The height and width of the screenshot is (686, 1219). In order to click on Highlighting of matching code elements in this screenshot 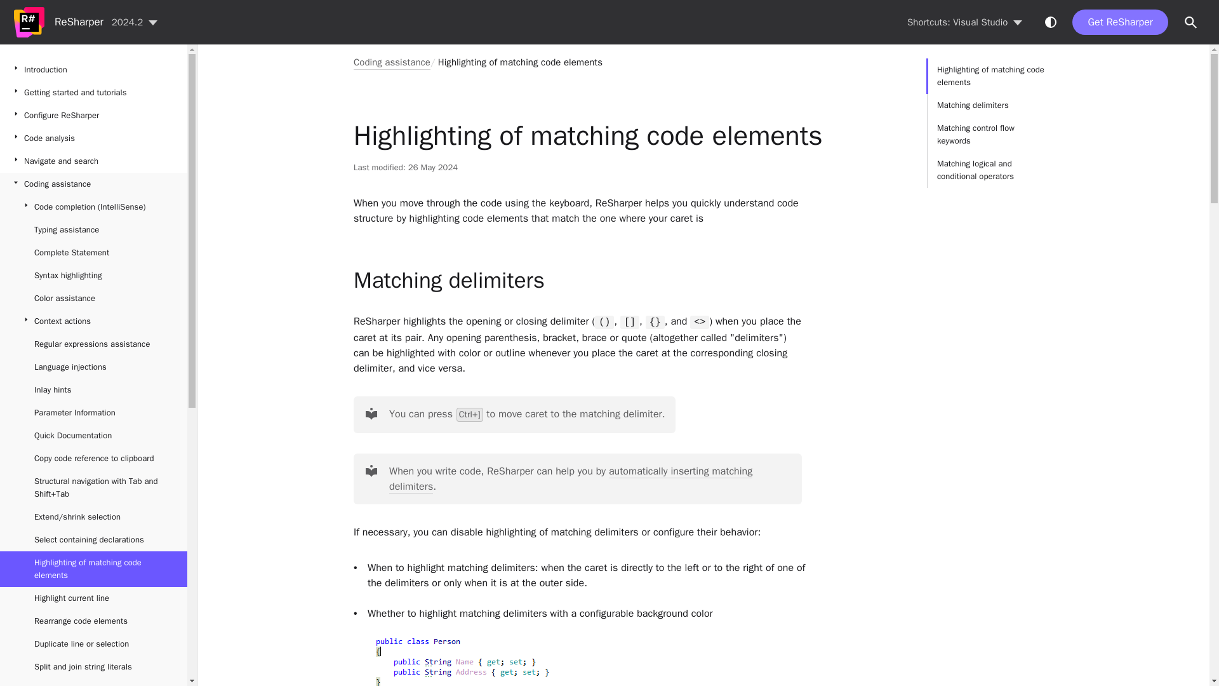, I will do `click(94, 569)`.